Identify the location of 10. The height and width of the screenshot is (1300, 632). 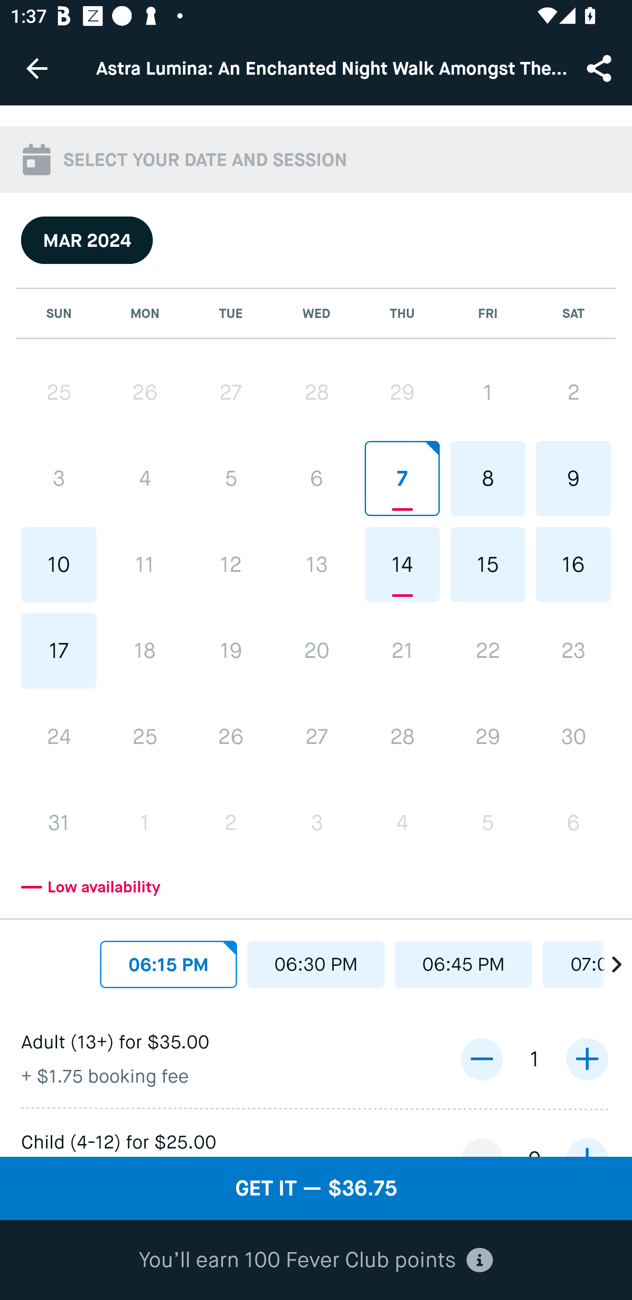
(59, 565).